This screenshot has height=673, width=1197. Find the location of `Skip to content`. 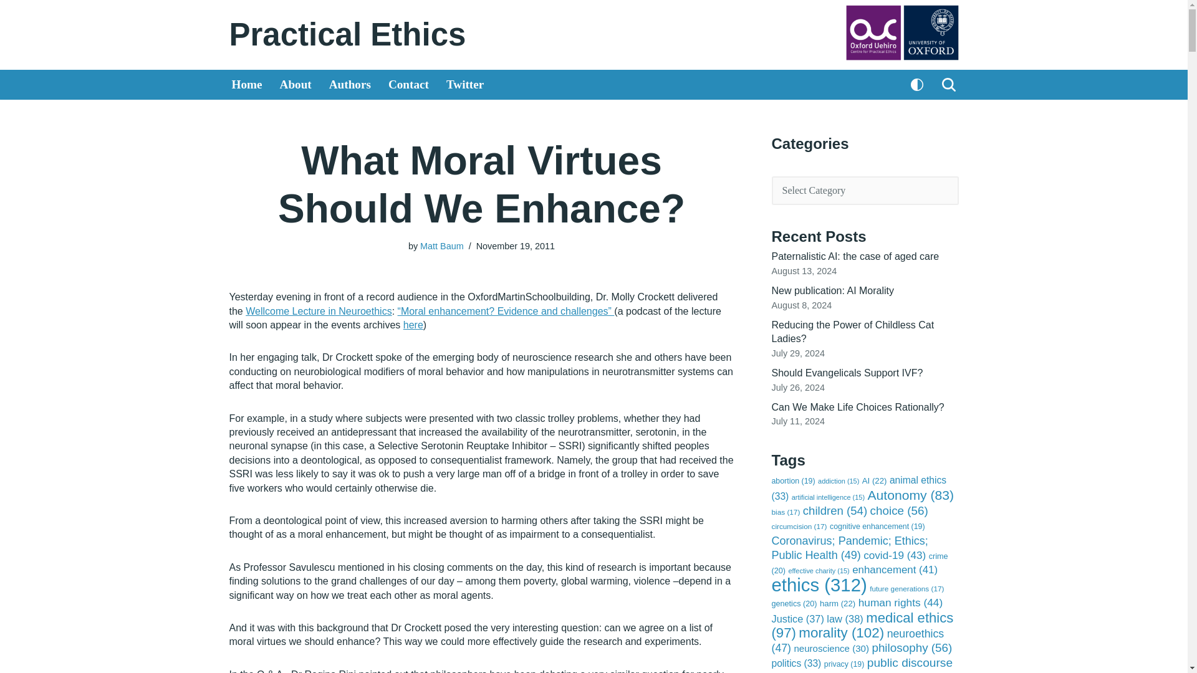

Skip to content is located at coordinates (9, 26).